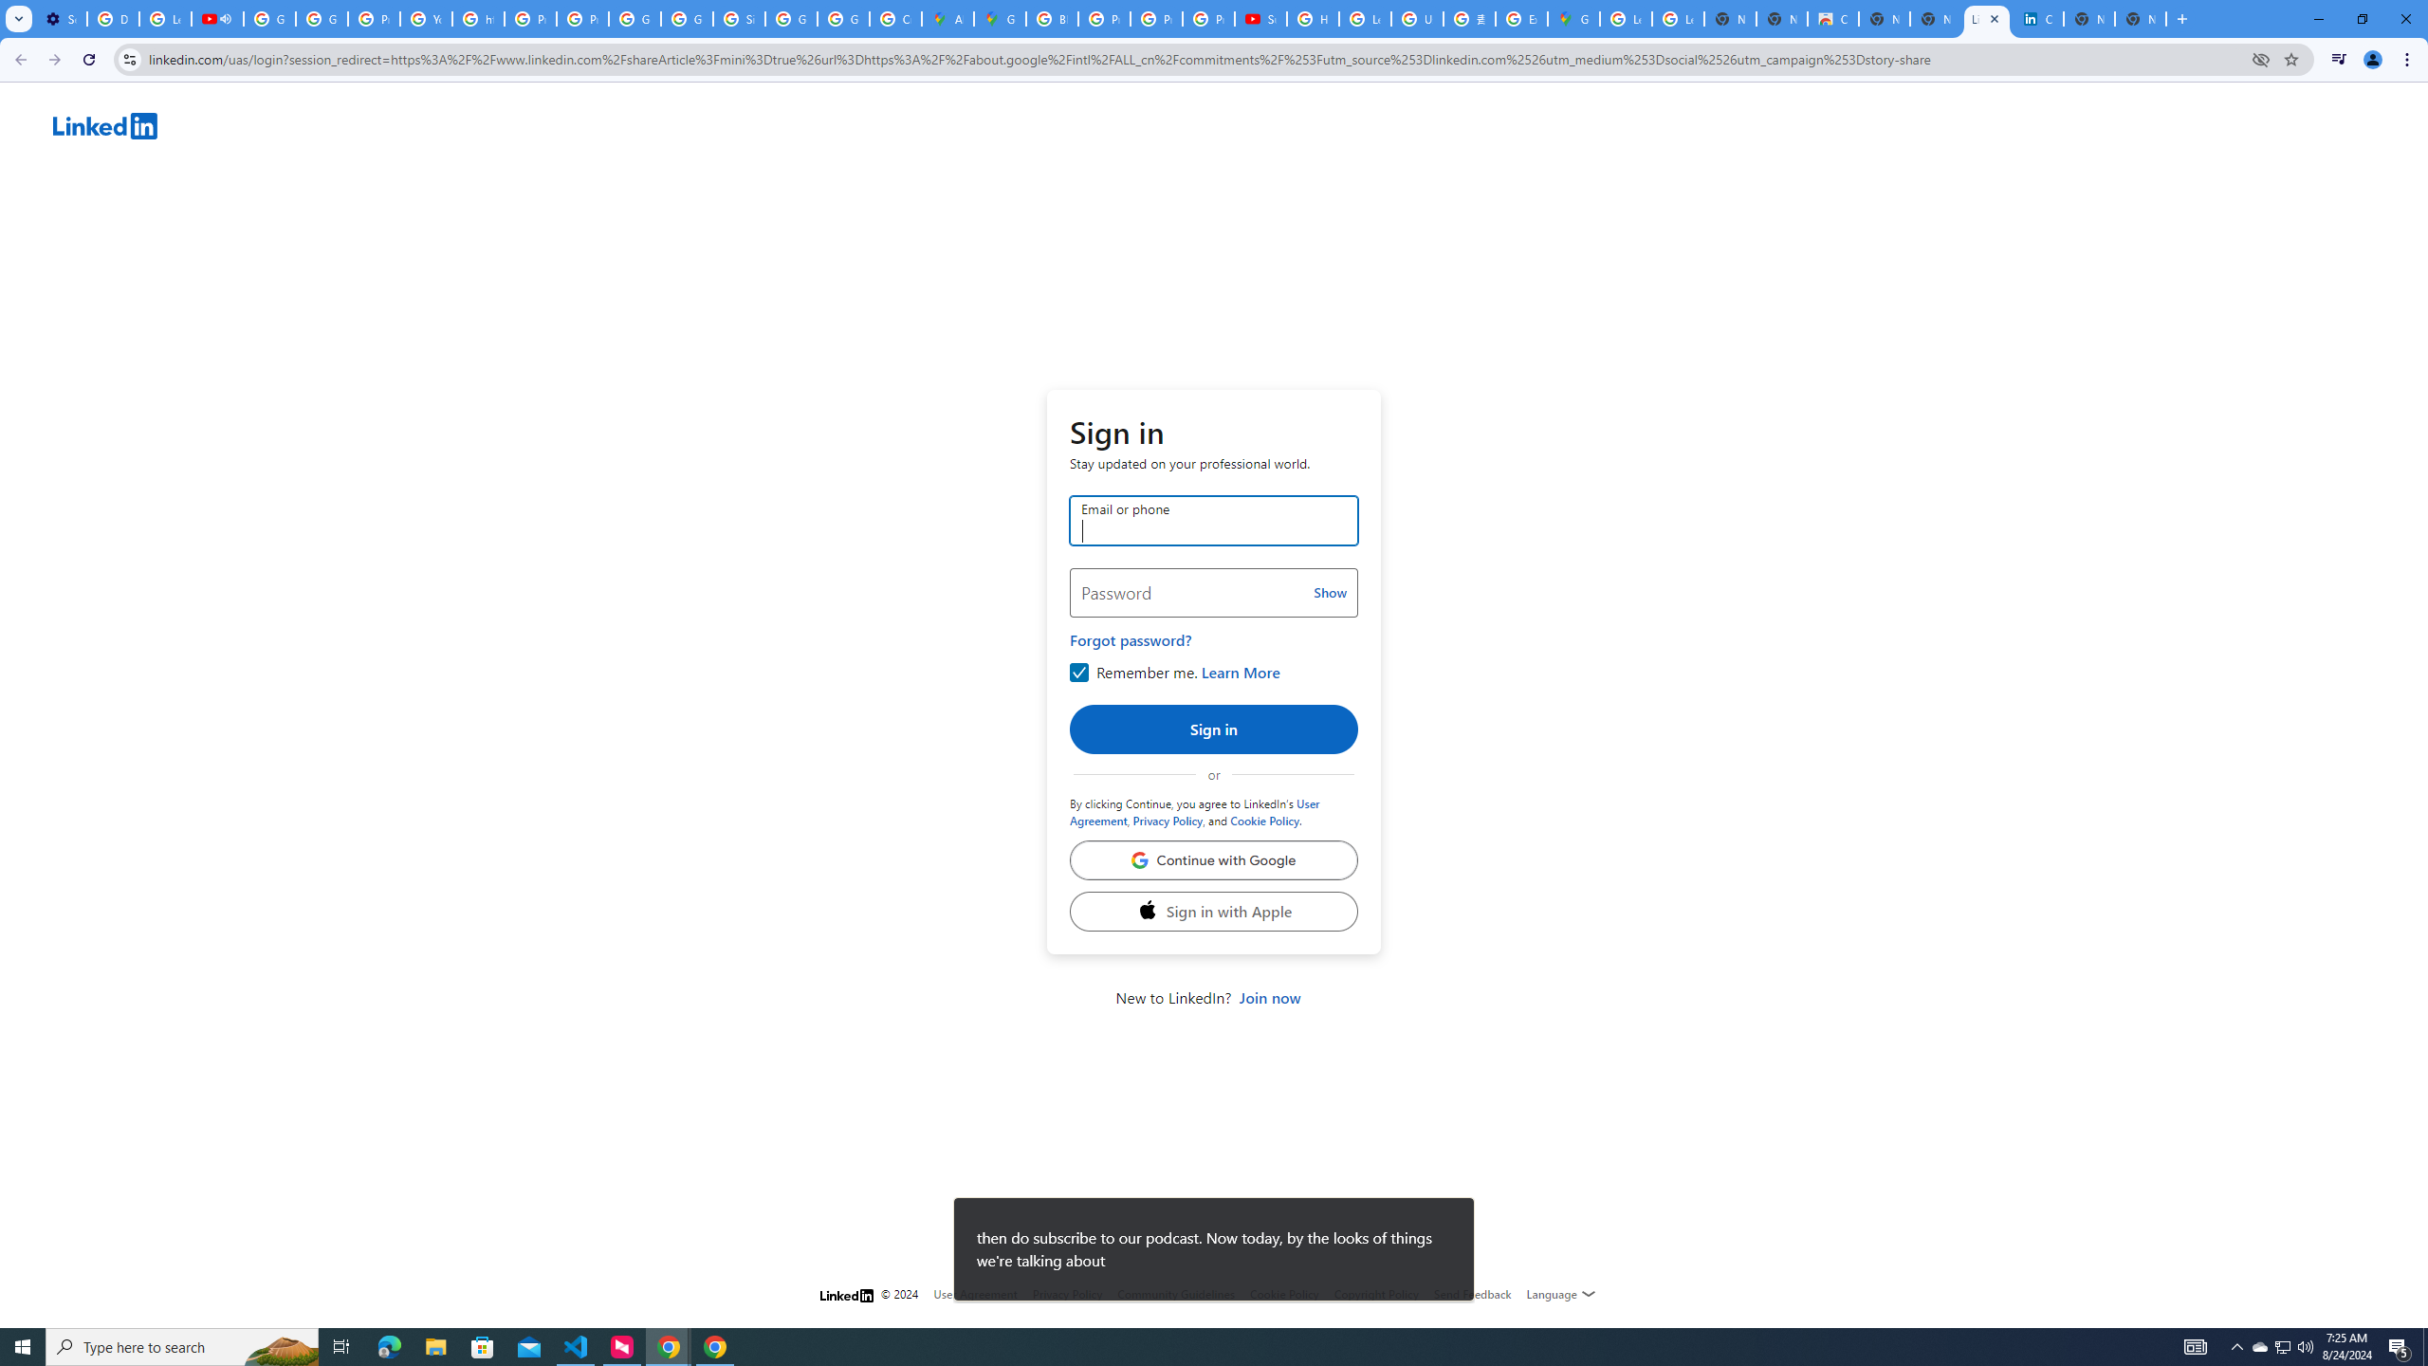  Describe the element at coordinates (1330, 592) in the screenshot. I see `Show` at that location.